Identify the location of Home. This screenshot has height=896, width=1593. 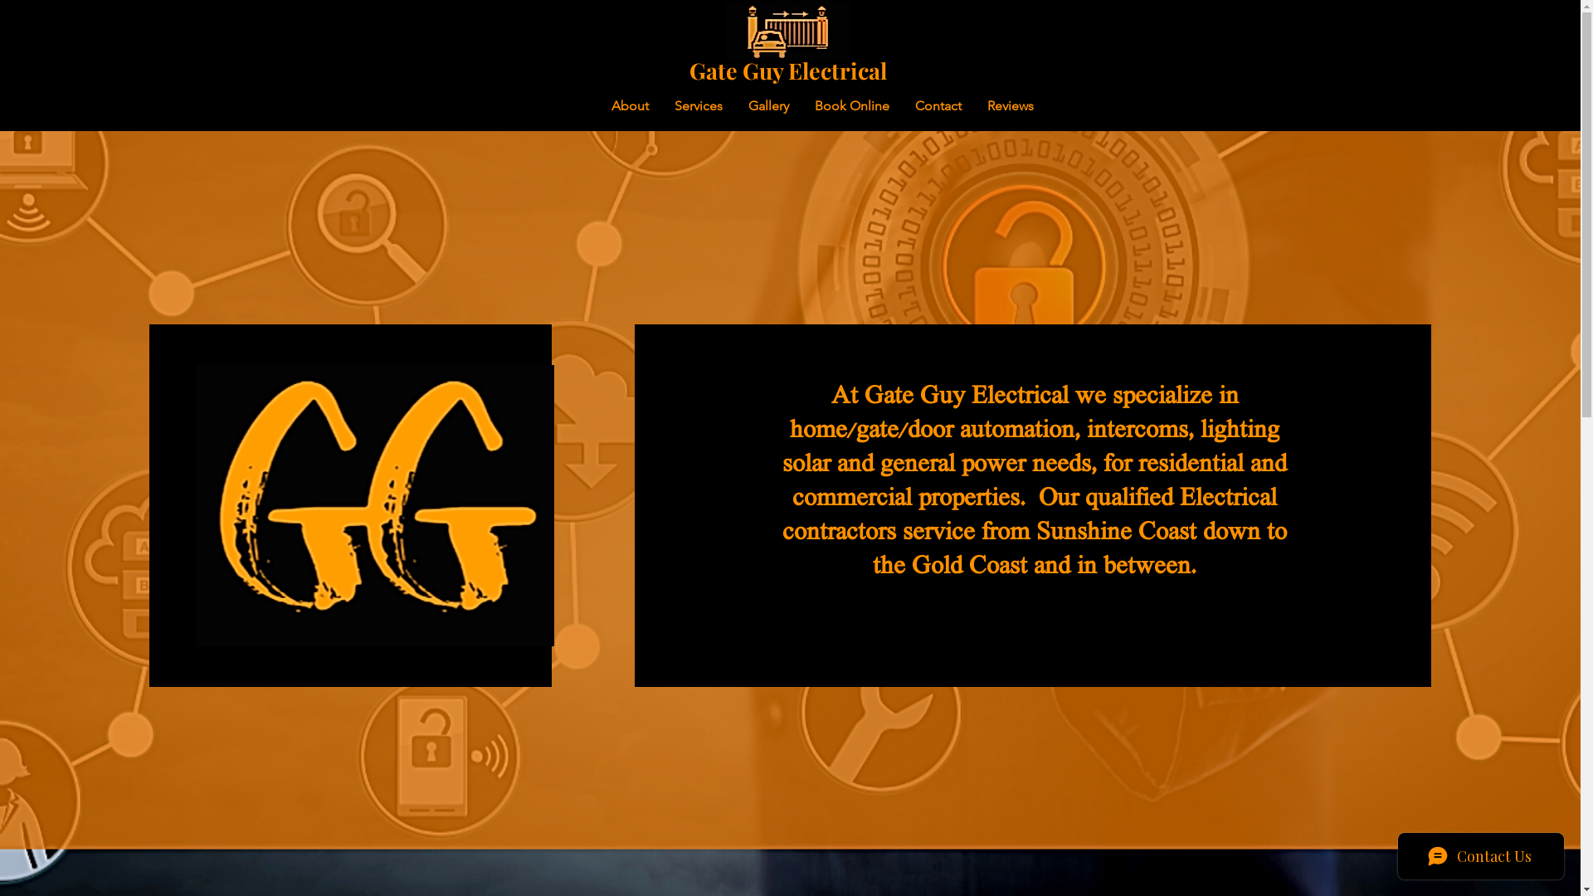
(567, 106).